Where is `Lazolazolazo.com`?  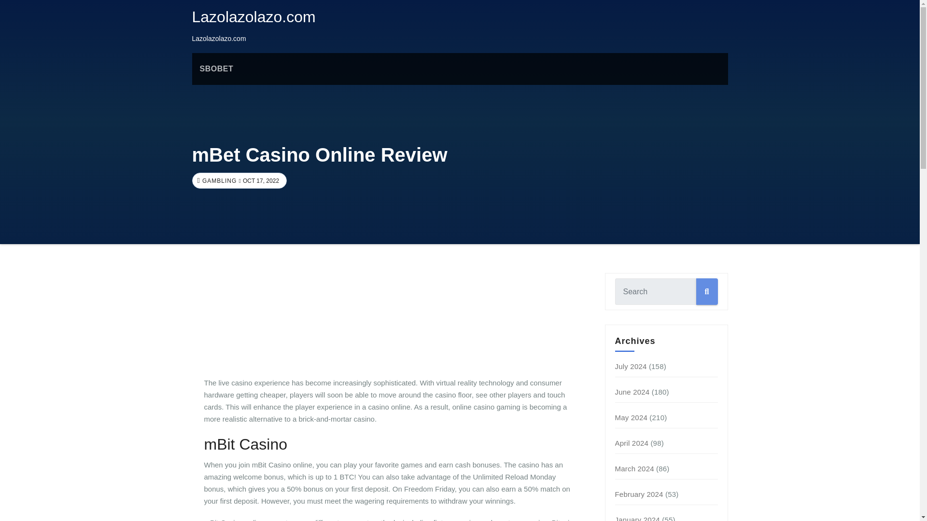
Lazolazolazo.com is located at coordinates (254, 16).